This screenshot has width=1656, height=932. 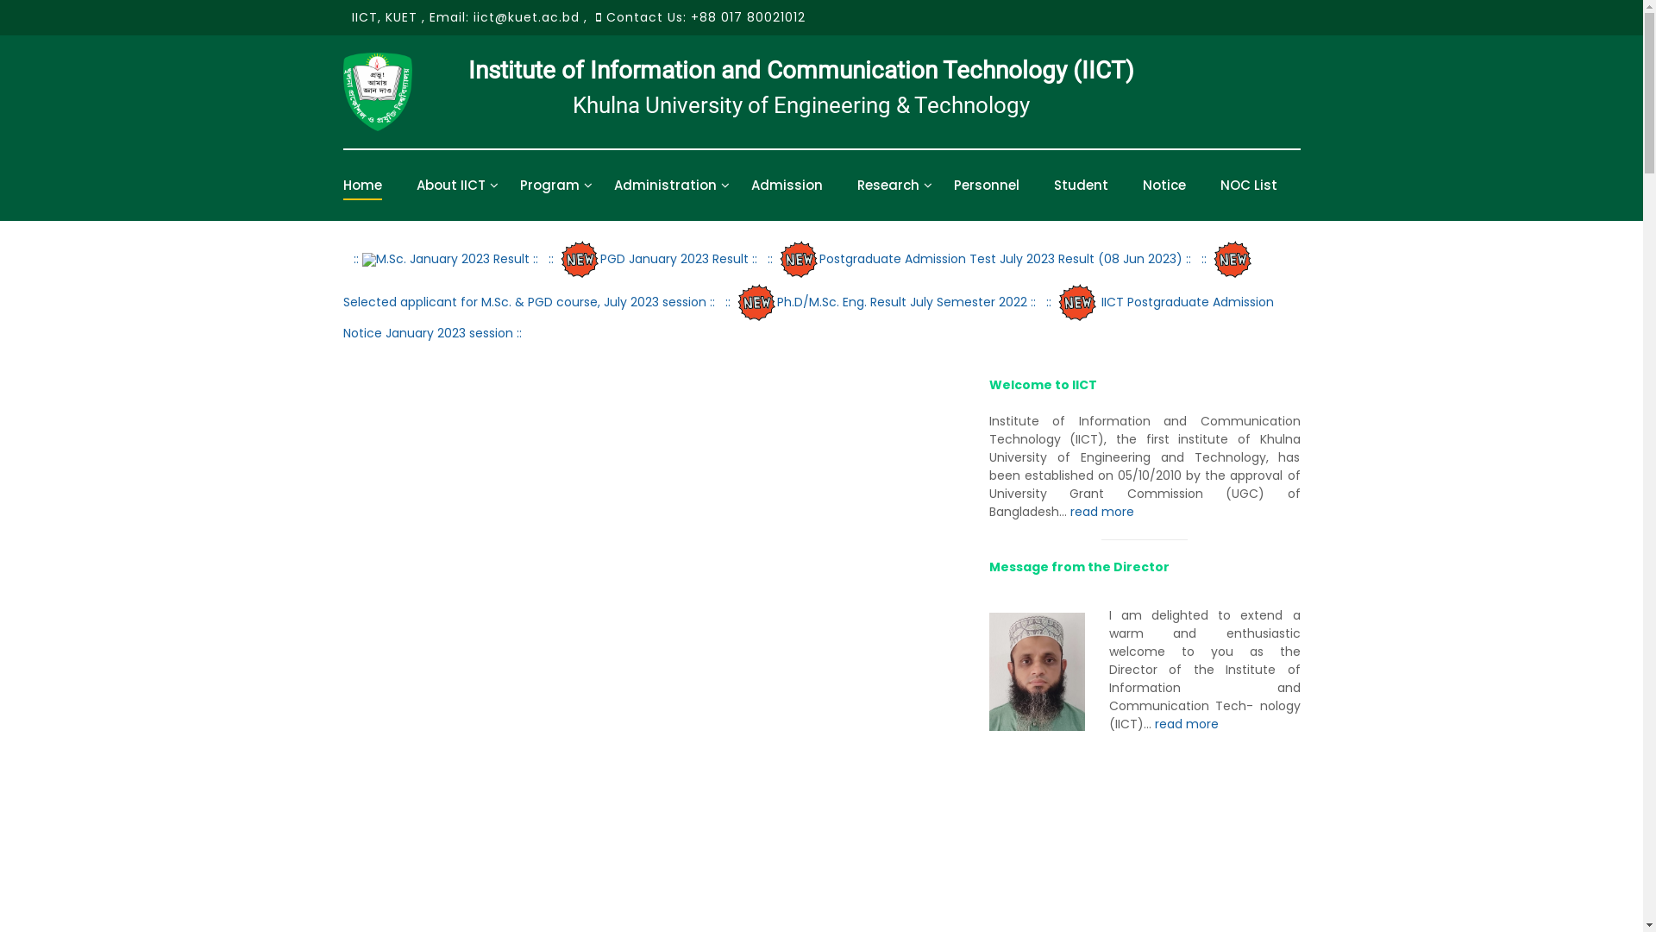 What do you see at coordinates (450, 185) in the screenshot?
I see `About IICT` at bounding box center [450, 185].